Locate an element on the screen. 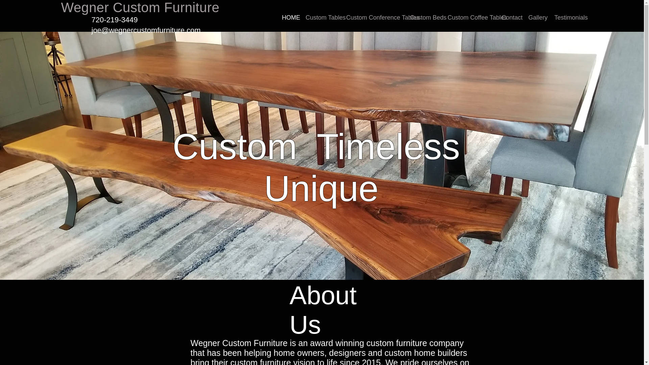  Custom Beds is located at coordinates (424, 18).